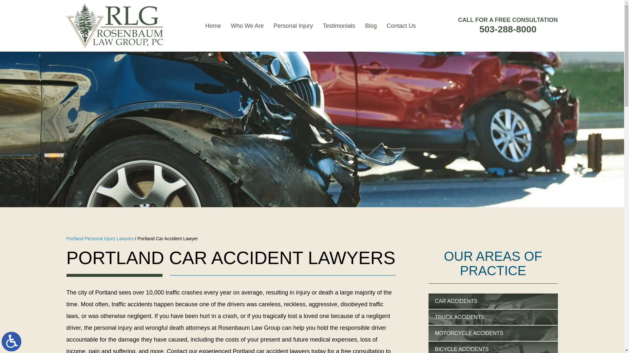 Image resolution: width=629 pixels, height=353 pixels. I want to click on Home, so click(213, 26).